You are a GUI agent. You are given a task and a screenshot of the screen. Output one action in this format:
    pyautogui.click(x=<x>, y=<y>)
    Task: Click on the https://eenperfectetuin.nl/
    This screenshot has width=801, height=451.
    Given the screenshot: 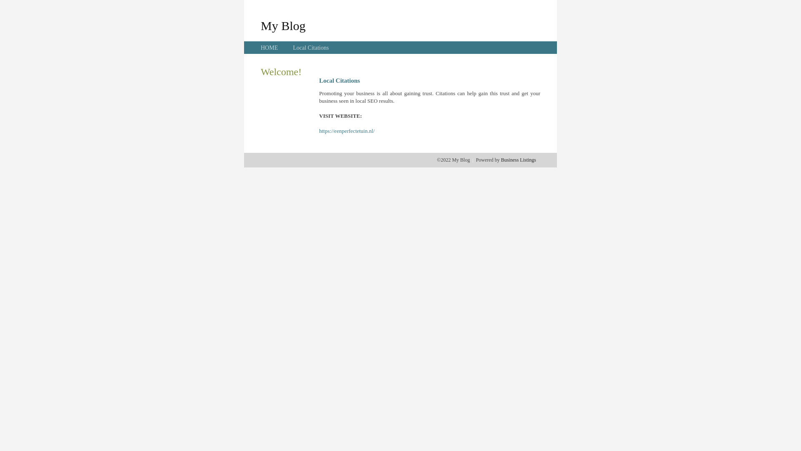 What is the action you would take?
    pyautogui.click(x=347, y=131)
    